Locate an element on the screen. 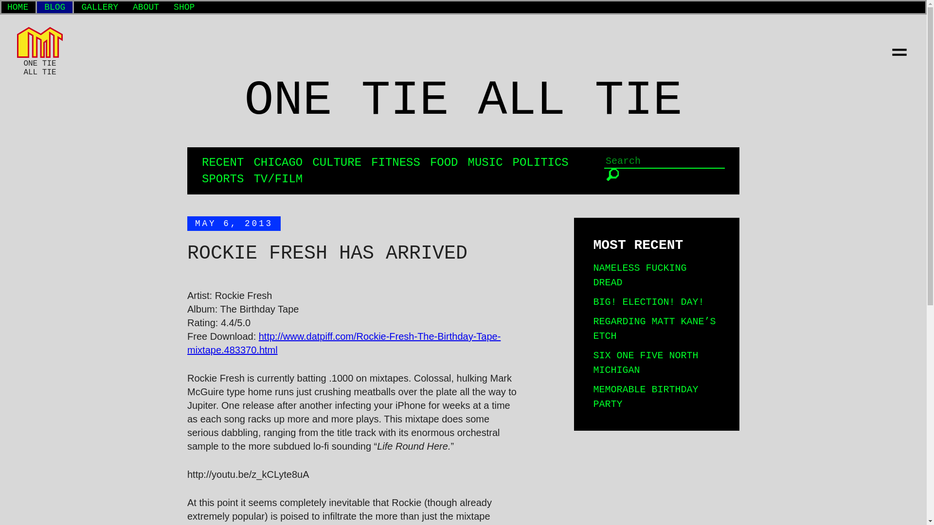  FOOD is located at coordinates (444, 162).